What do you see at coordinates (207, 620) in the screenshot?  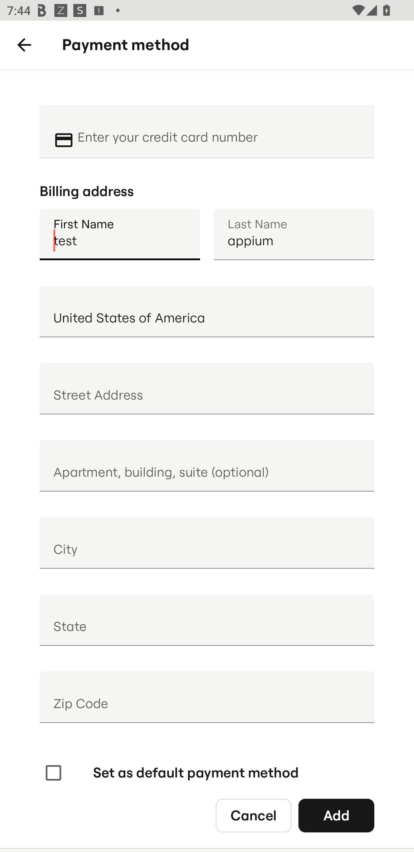 I see `State` at bounding box center [207, 620].